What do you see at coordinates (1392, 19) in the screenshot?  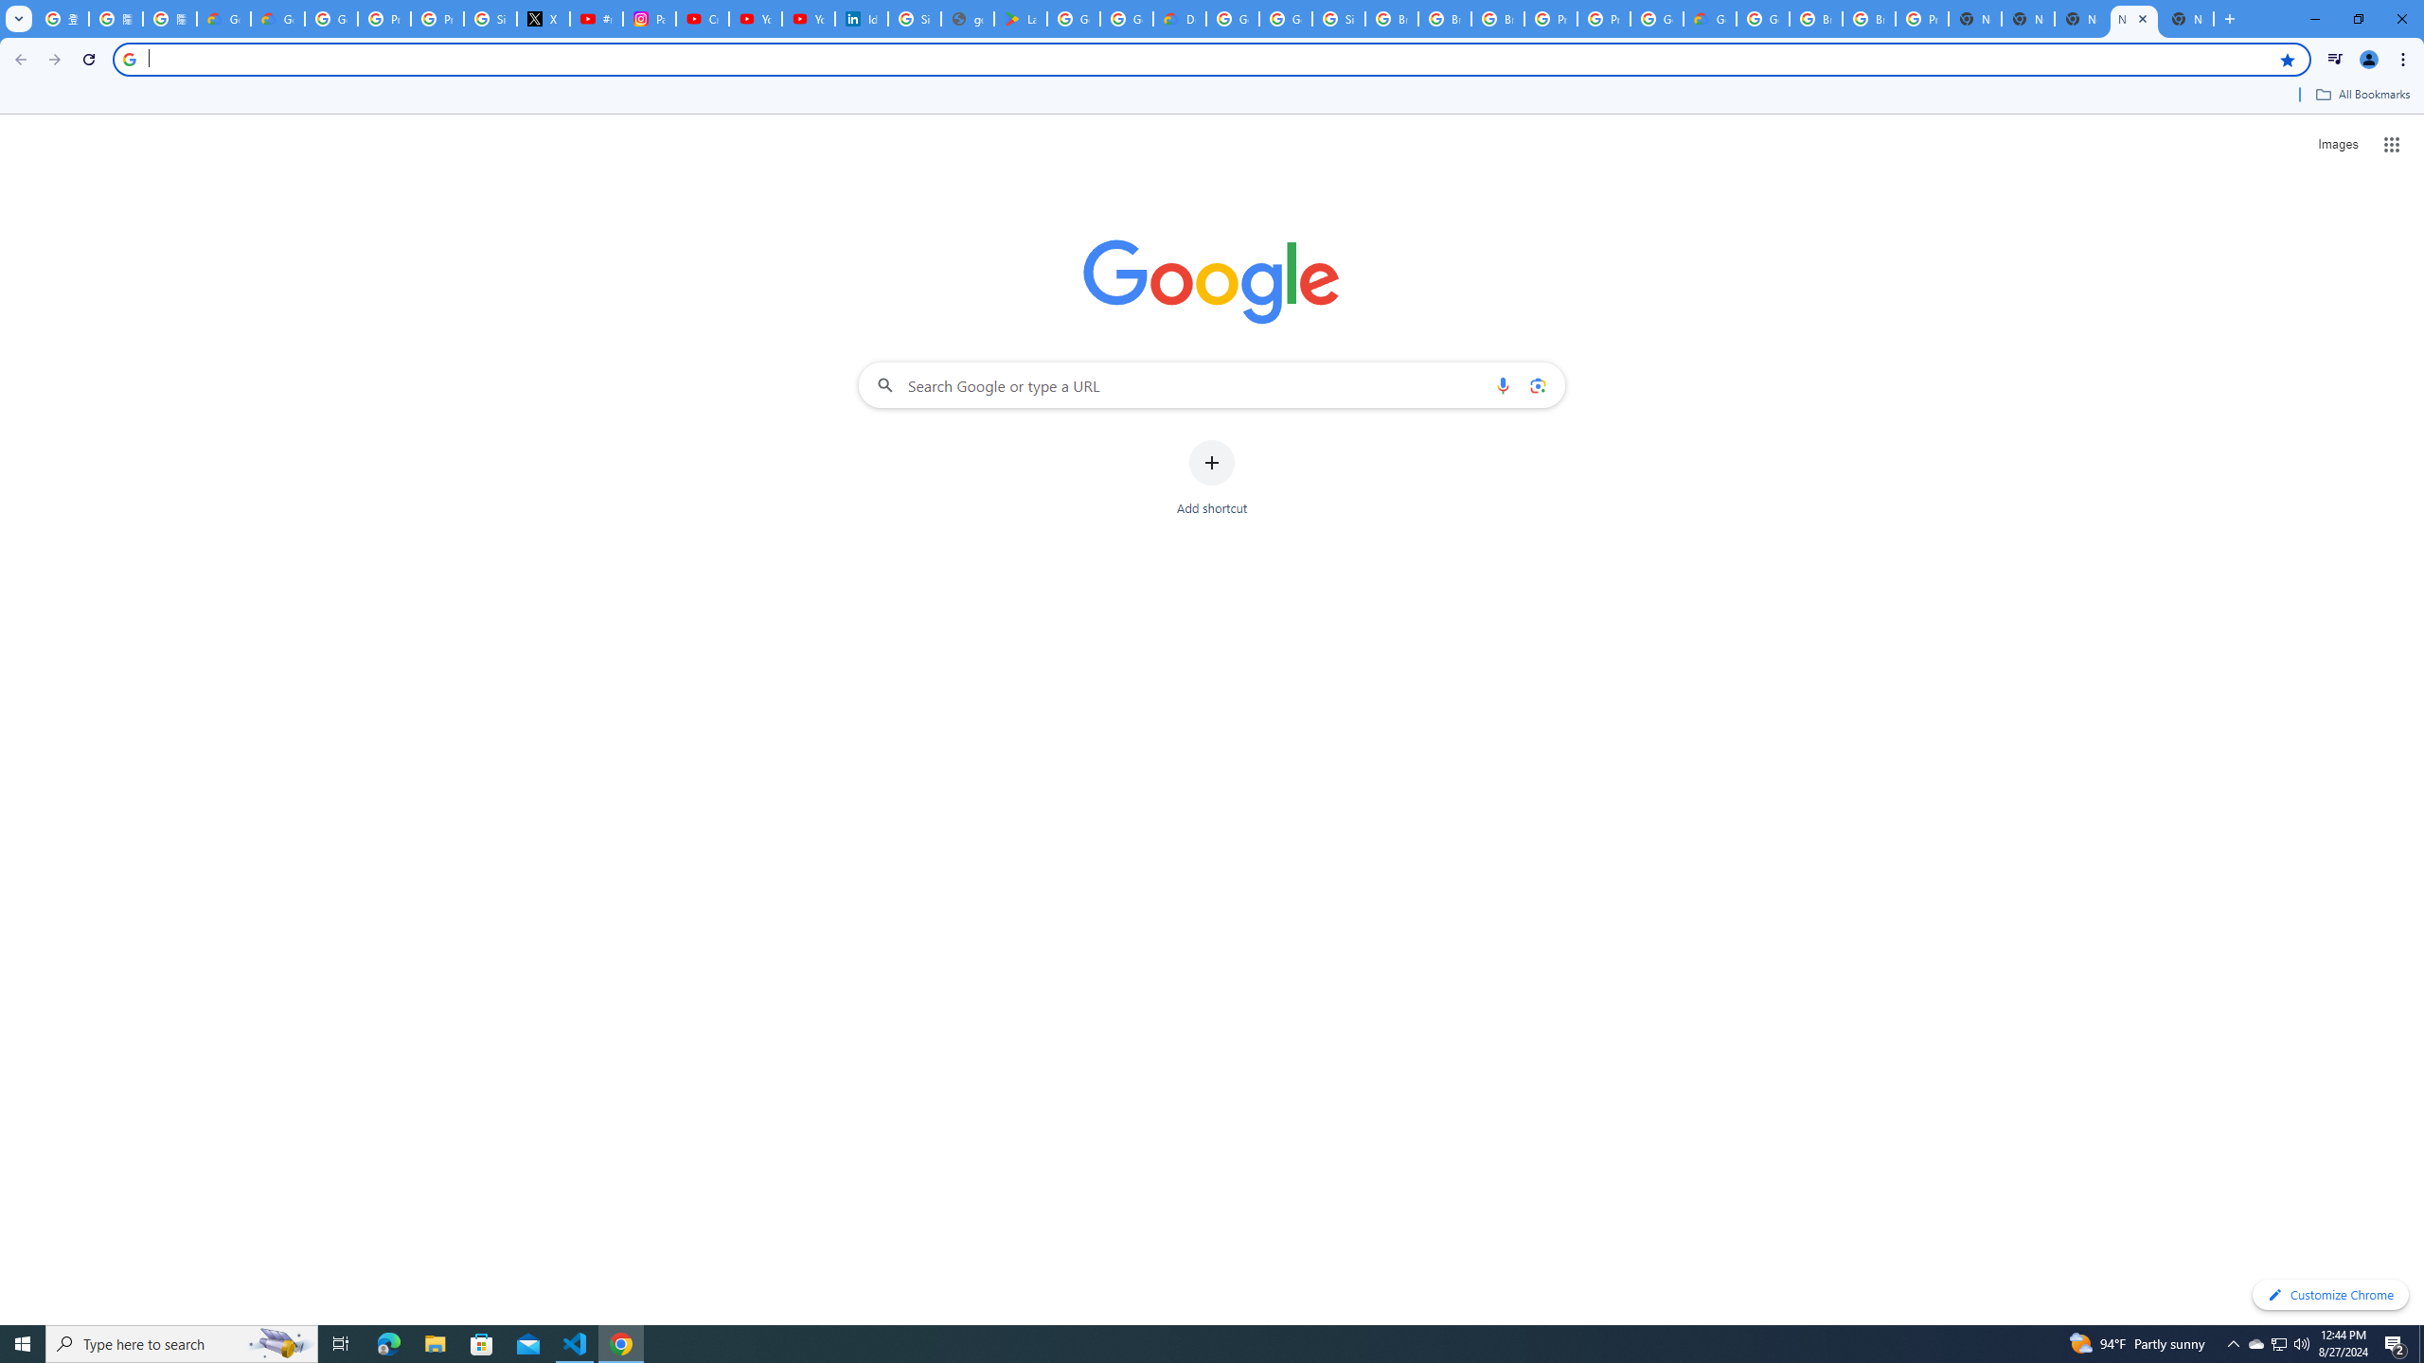 I see `Browse Chrome as a guest - Computer - Google Chrome Help` at bounding box center [1392, 19].